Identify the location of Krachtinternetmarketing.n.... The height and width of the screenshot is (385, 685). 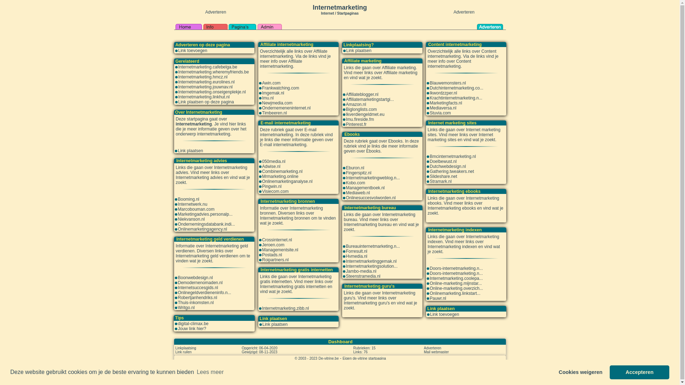
(456, 98).